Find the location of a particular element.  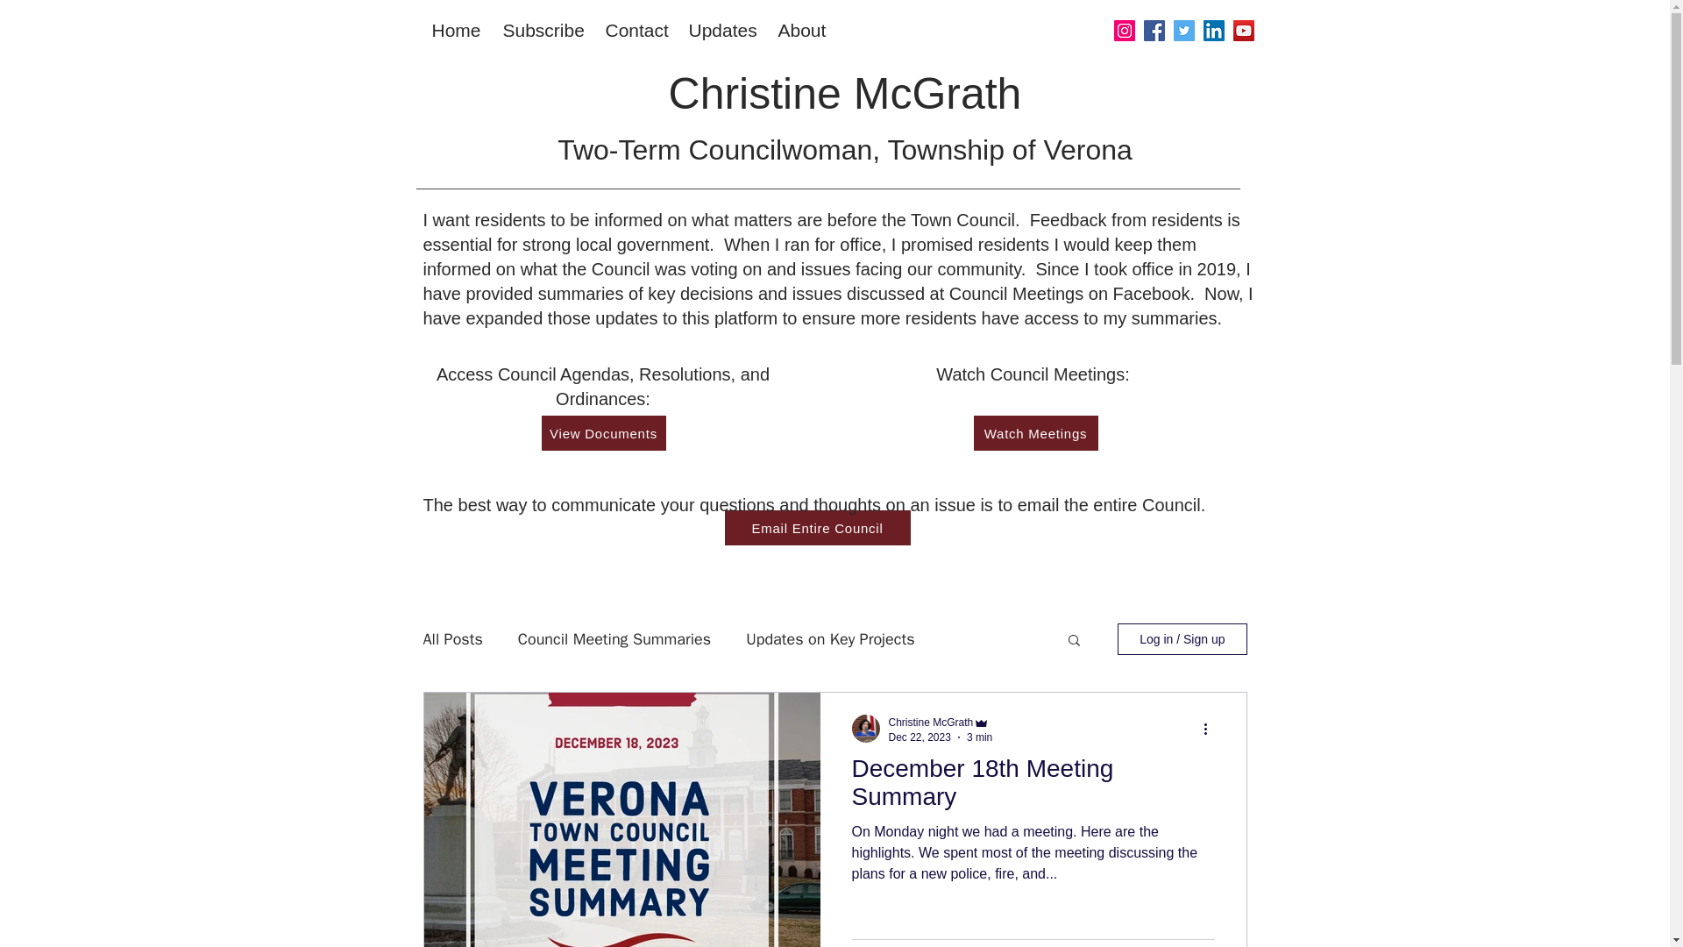

Home is located at coordinates (458, 31).